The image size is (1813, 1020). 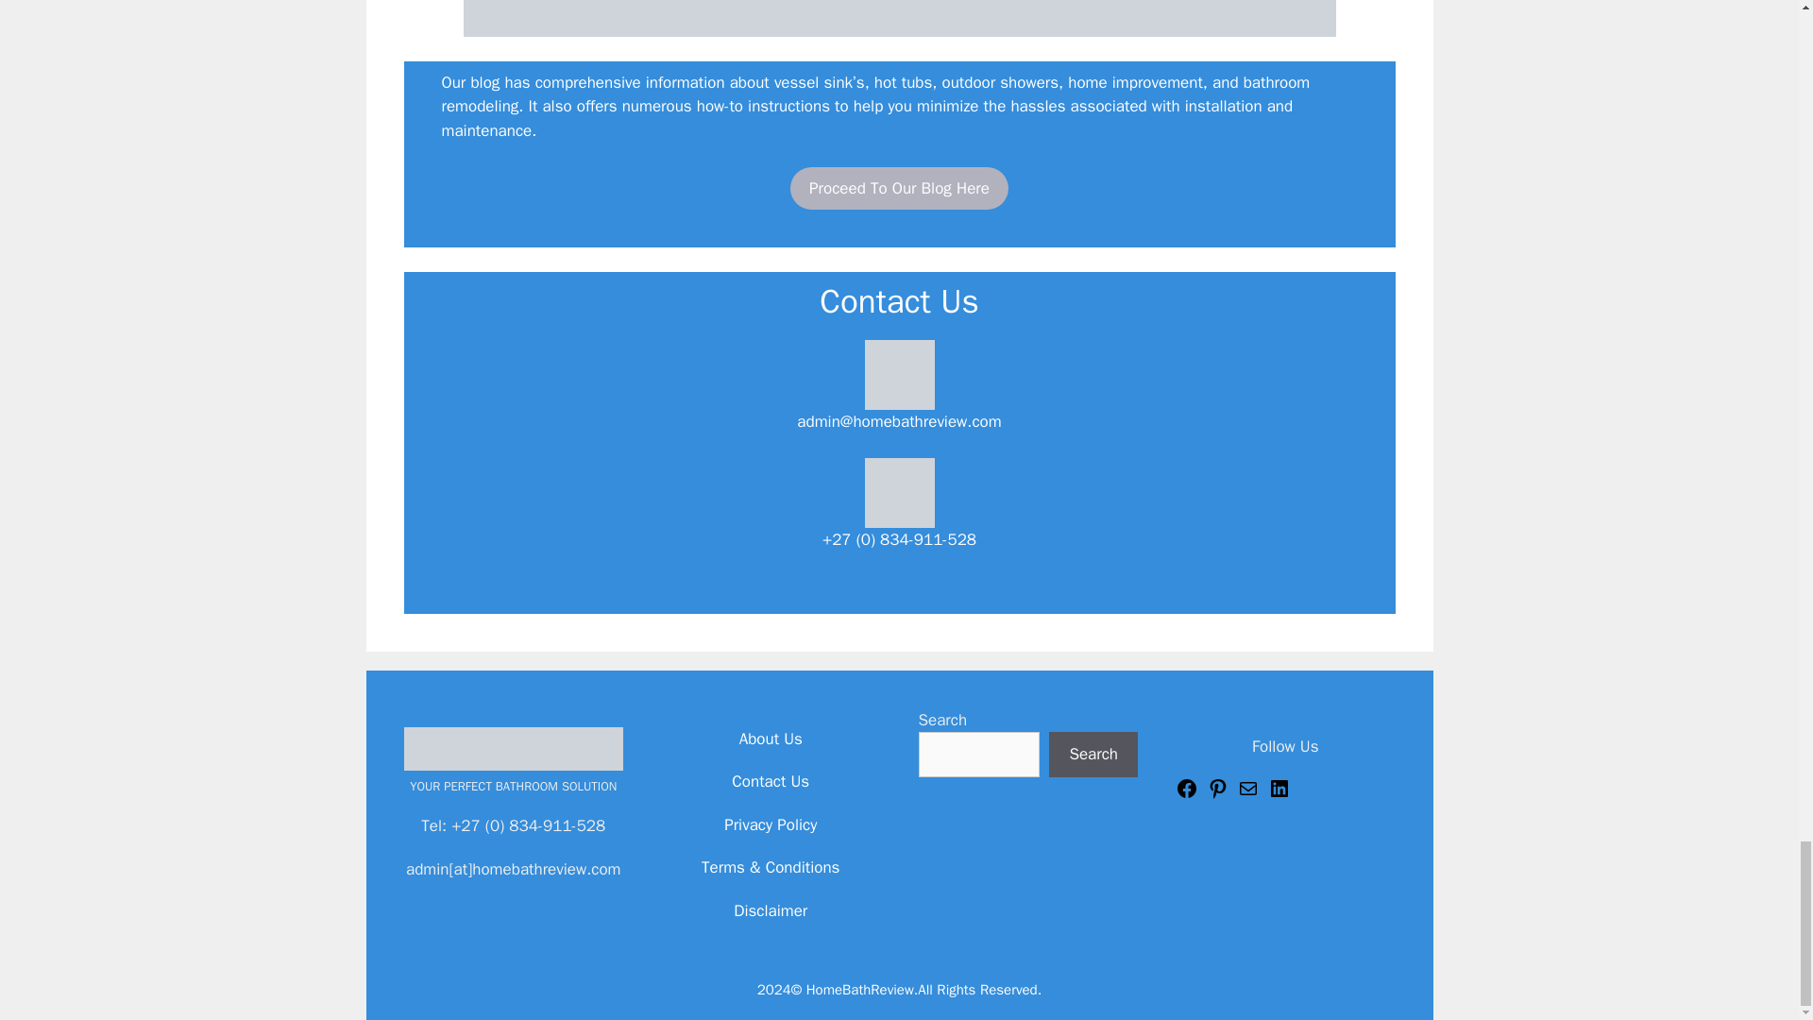 I want to click on Search, so click(x=1093, y=754).